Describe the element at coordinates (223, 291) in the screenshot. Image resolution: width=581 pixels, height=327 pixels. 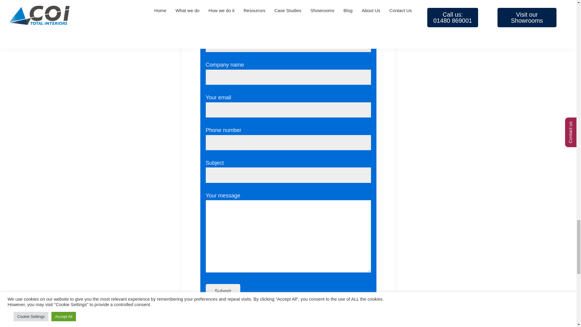
I see `Submit` at that location.